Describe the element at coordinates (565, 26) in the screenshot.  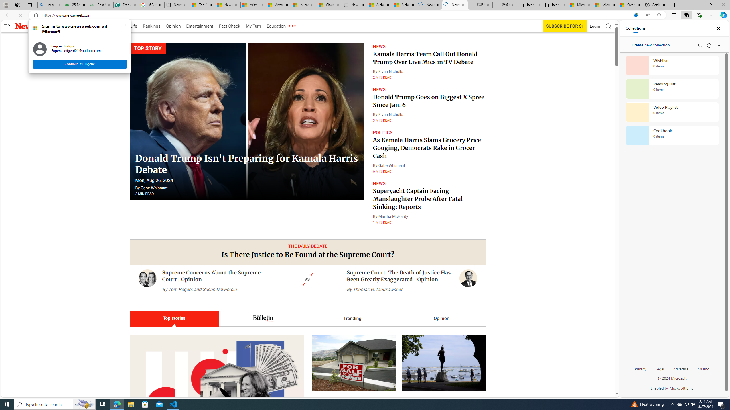
I see `My Turn` at that location.